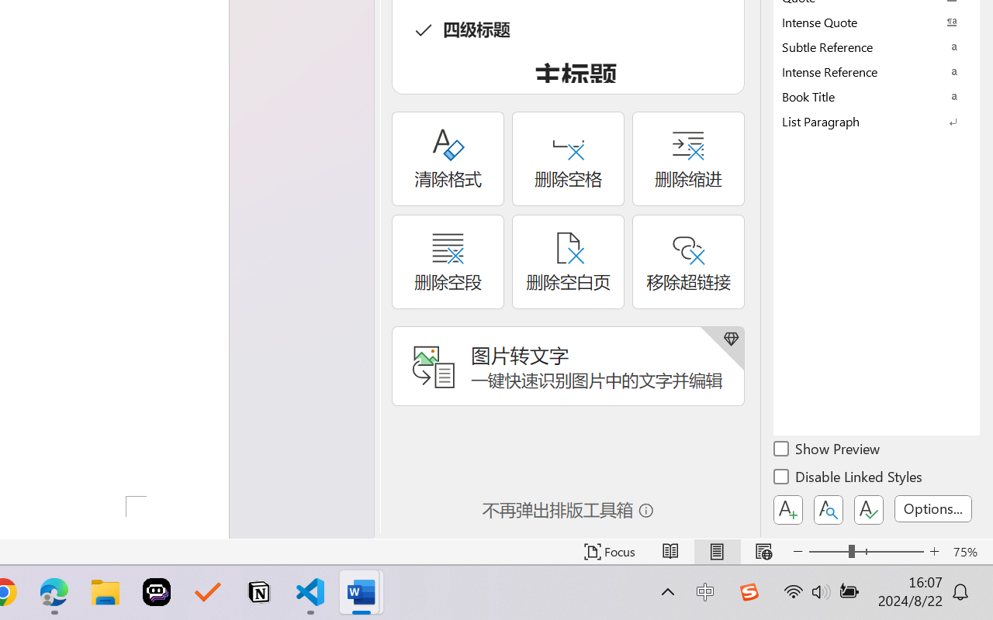  Describe the element at coordinates (877, 22) in the screenshot. I see `Intense Quote` at that location.